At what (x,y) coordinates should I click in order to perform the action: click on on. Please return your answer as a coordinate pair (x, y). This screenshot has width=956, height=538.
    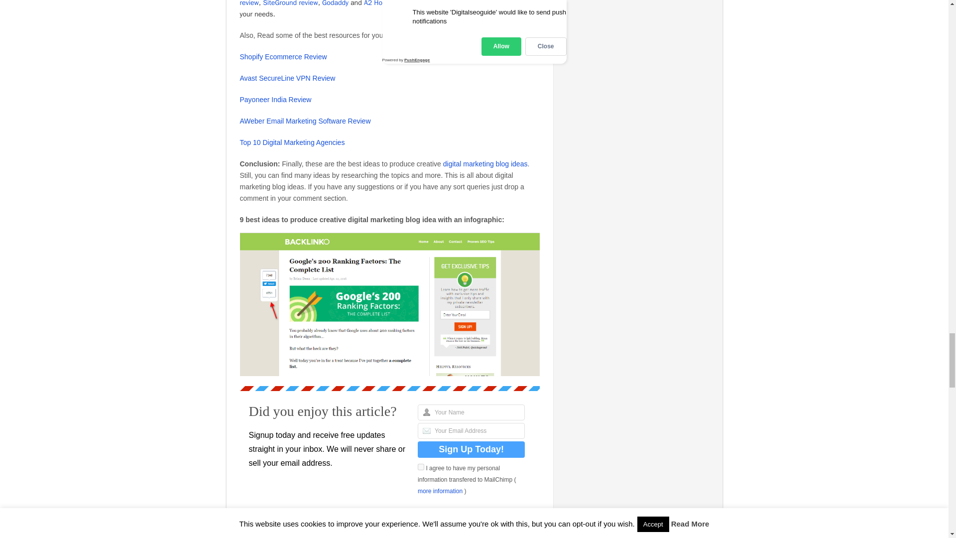
    Looking at the image, I should click on (421, 466).